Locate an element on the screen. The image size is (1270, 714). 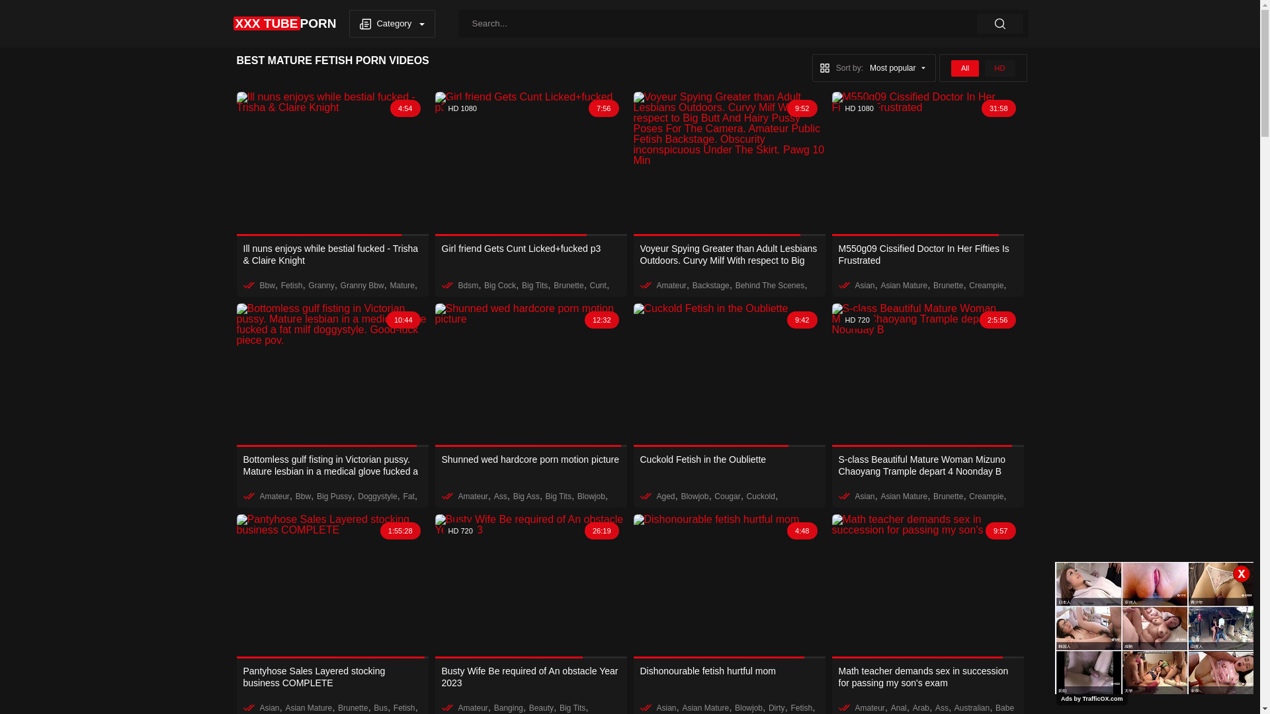
Fetish is located at coordinates (405, 708).